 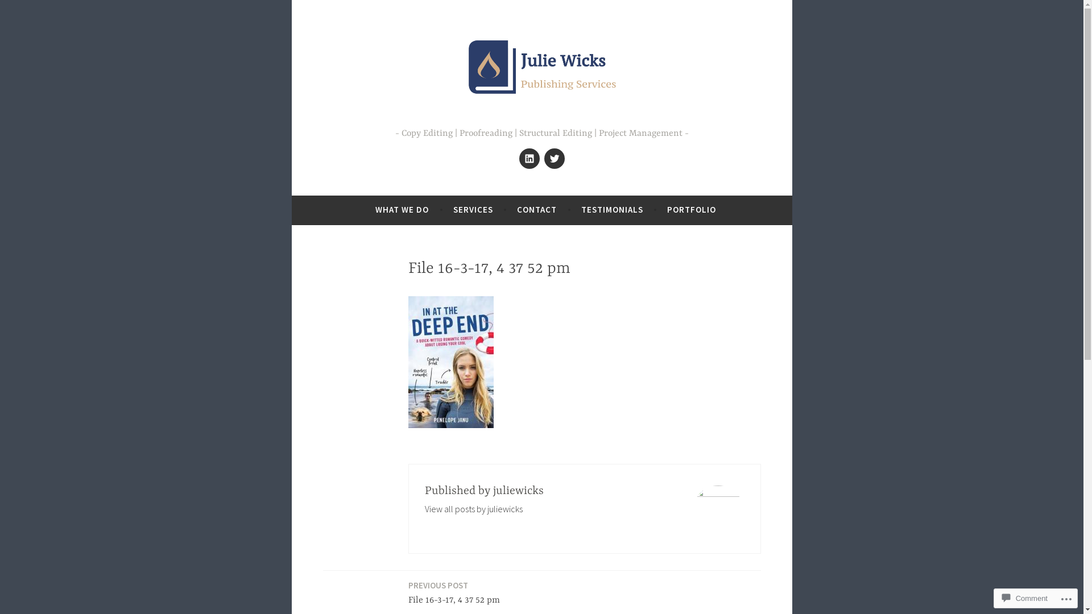 What do you see at coordinates (474, 508) in the screenshot?
I see `View all posts by juliewicks` at bounding box center [474, 508].